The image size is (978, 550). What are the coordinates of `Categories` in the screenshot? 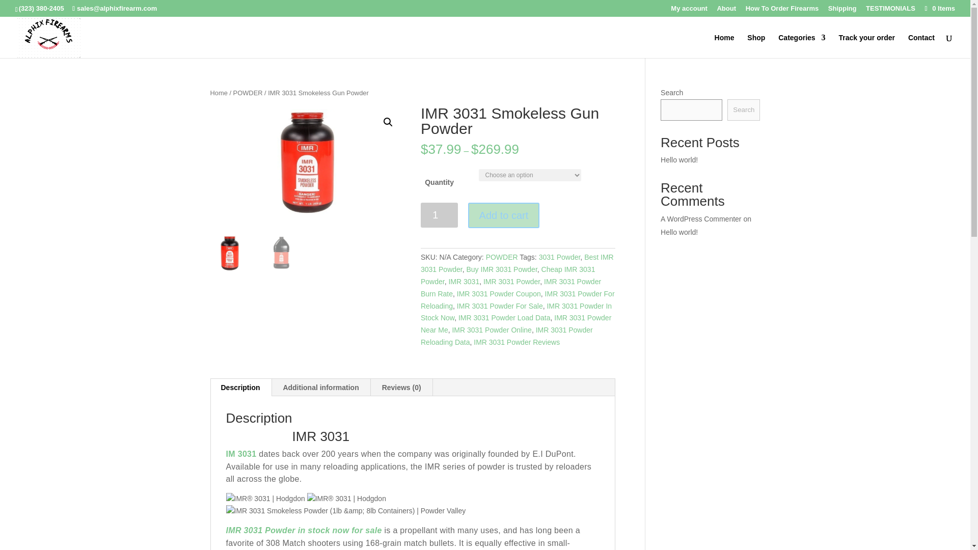 It's located at (802, 45).